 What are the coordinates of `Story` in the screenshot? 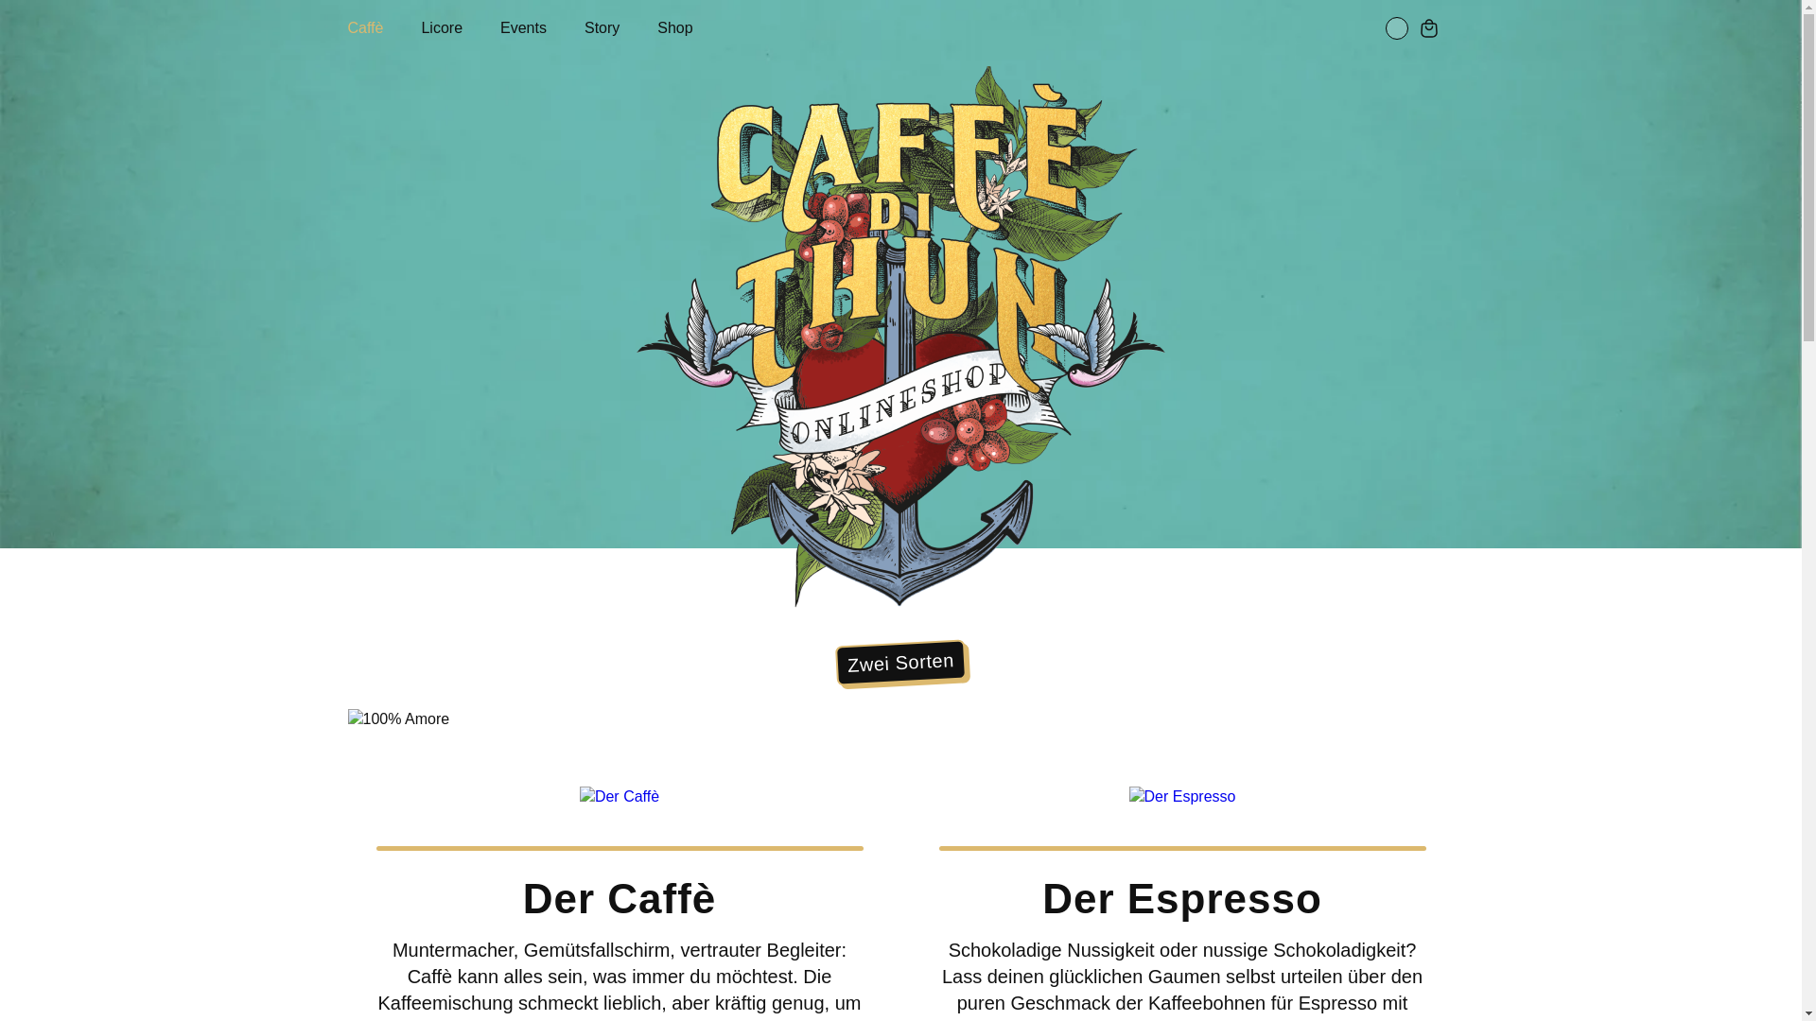 It's located at (620, 28).